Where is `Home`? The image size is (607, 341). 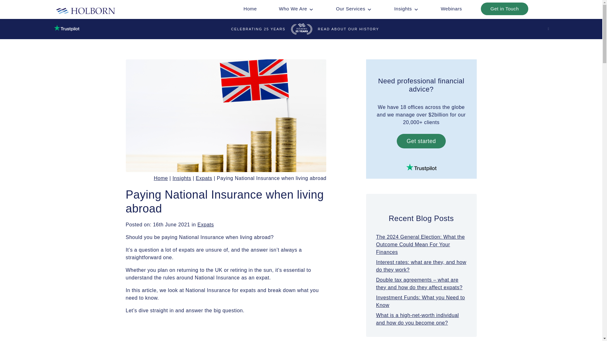 Home is located at coordinates (250, 9).